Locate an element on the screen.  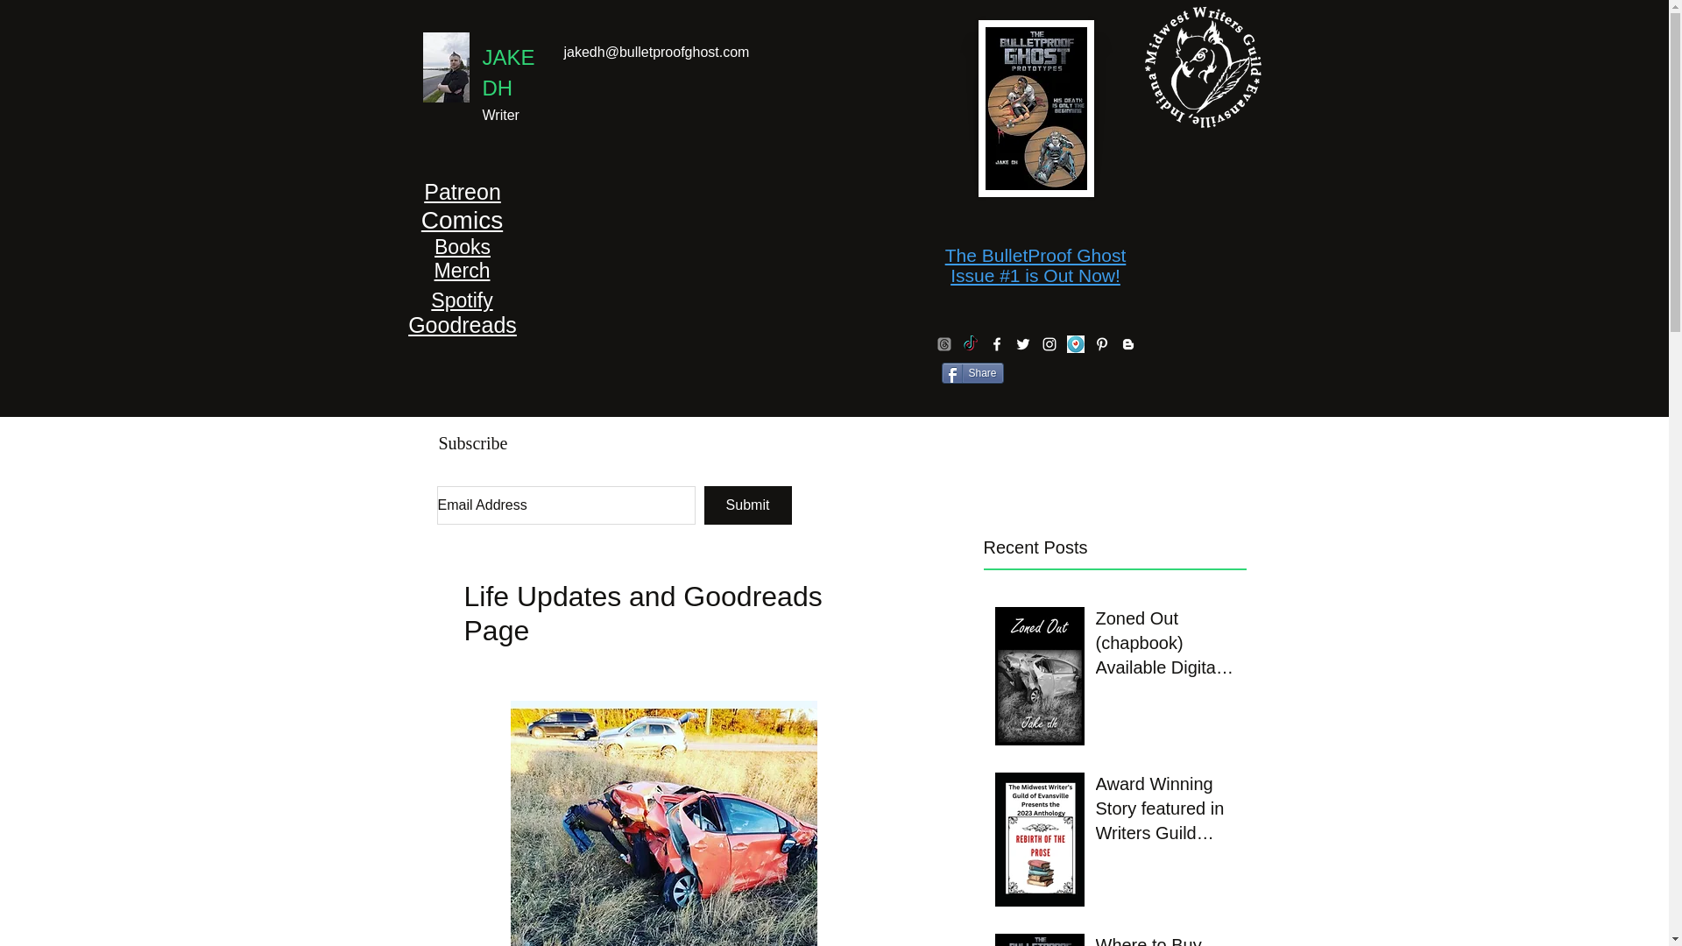
Share is located at coordinates (971, 373).